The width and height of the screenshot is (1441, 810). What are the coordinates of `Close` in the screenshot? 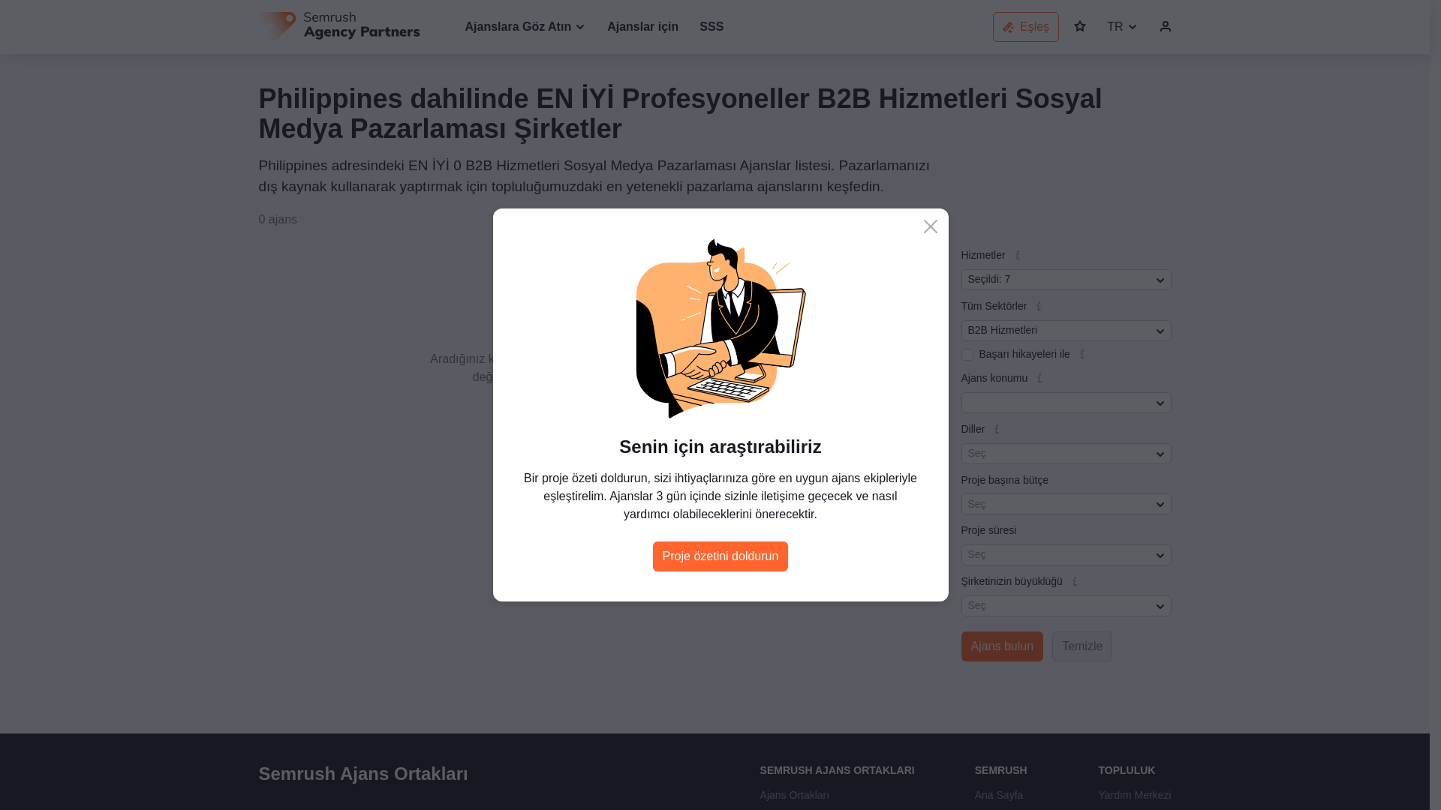 It's located at (931, 226).